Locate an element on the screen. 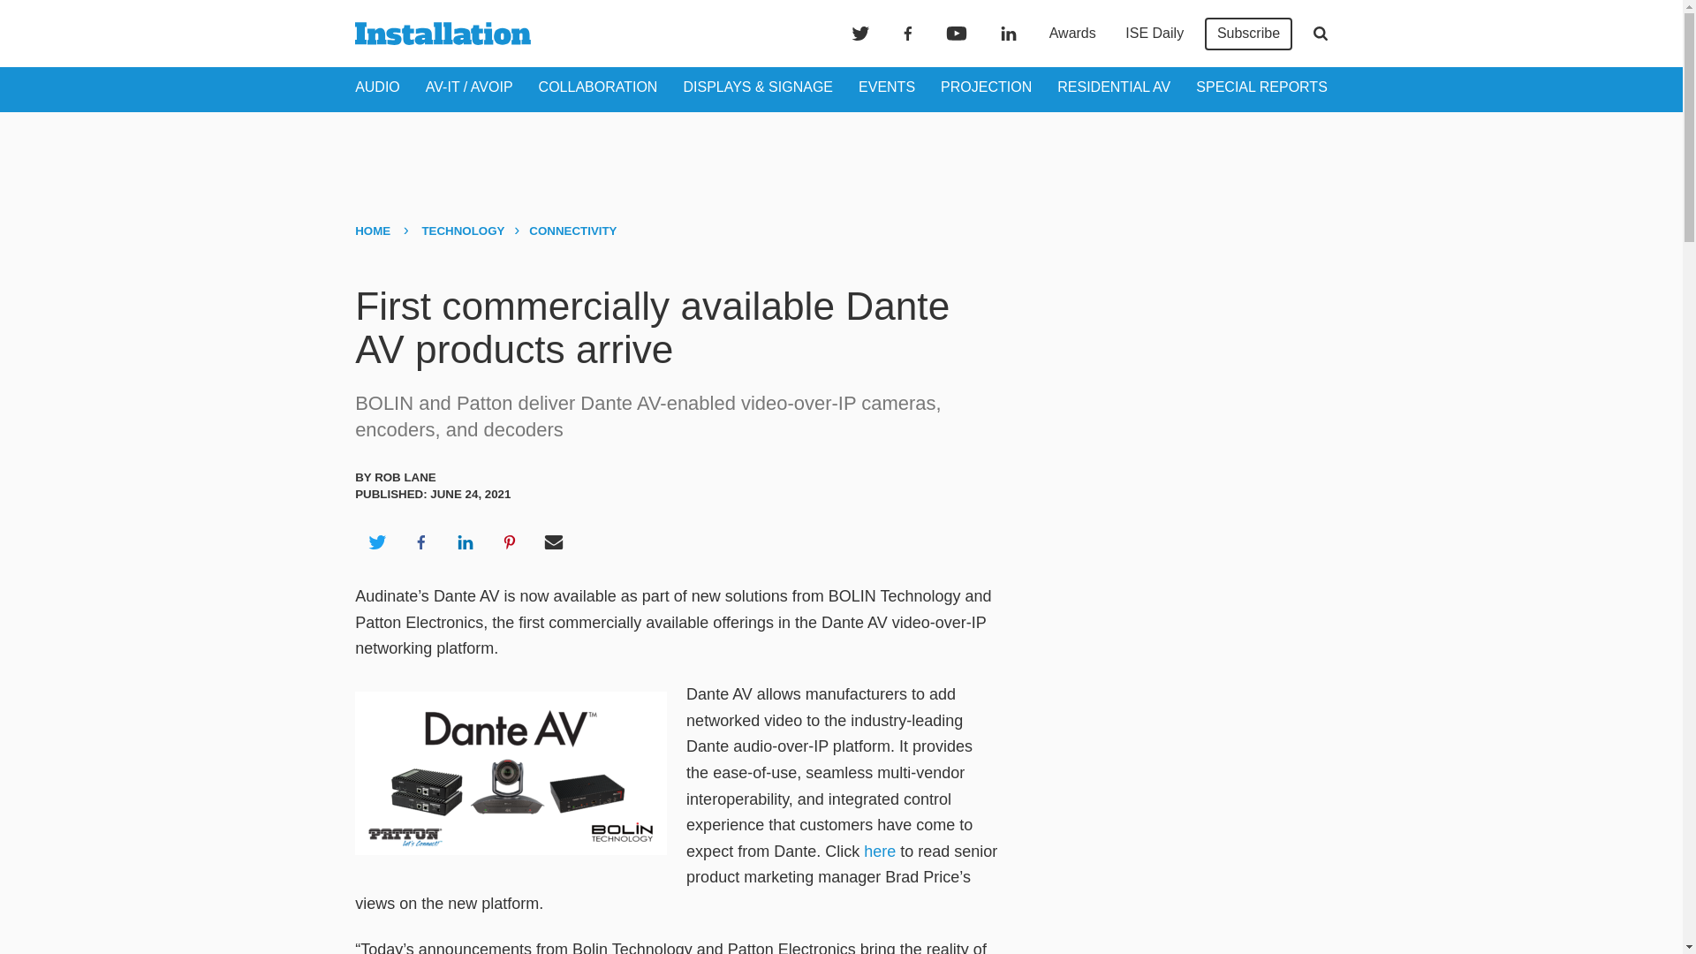 This screenshot has width=1696, height=954. Share on Facebook is located at coordinates (420, 542).